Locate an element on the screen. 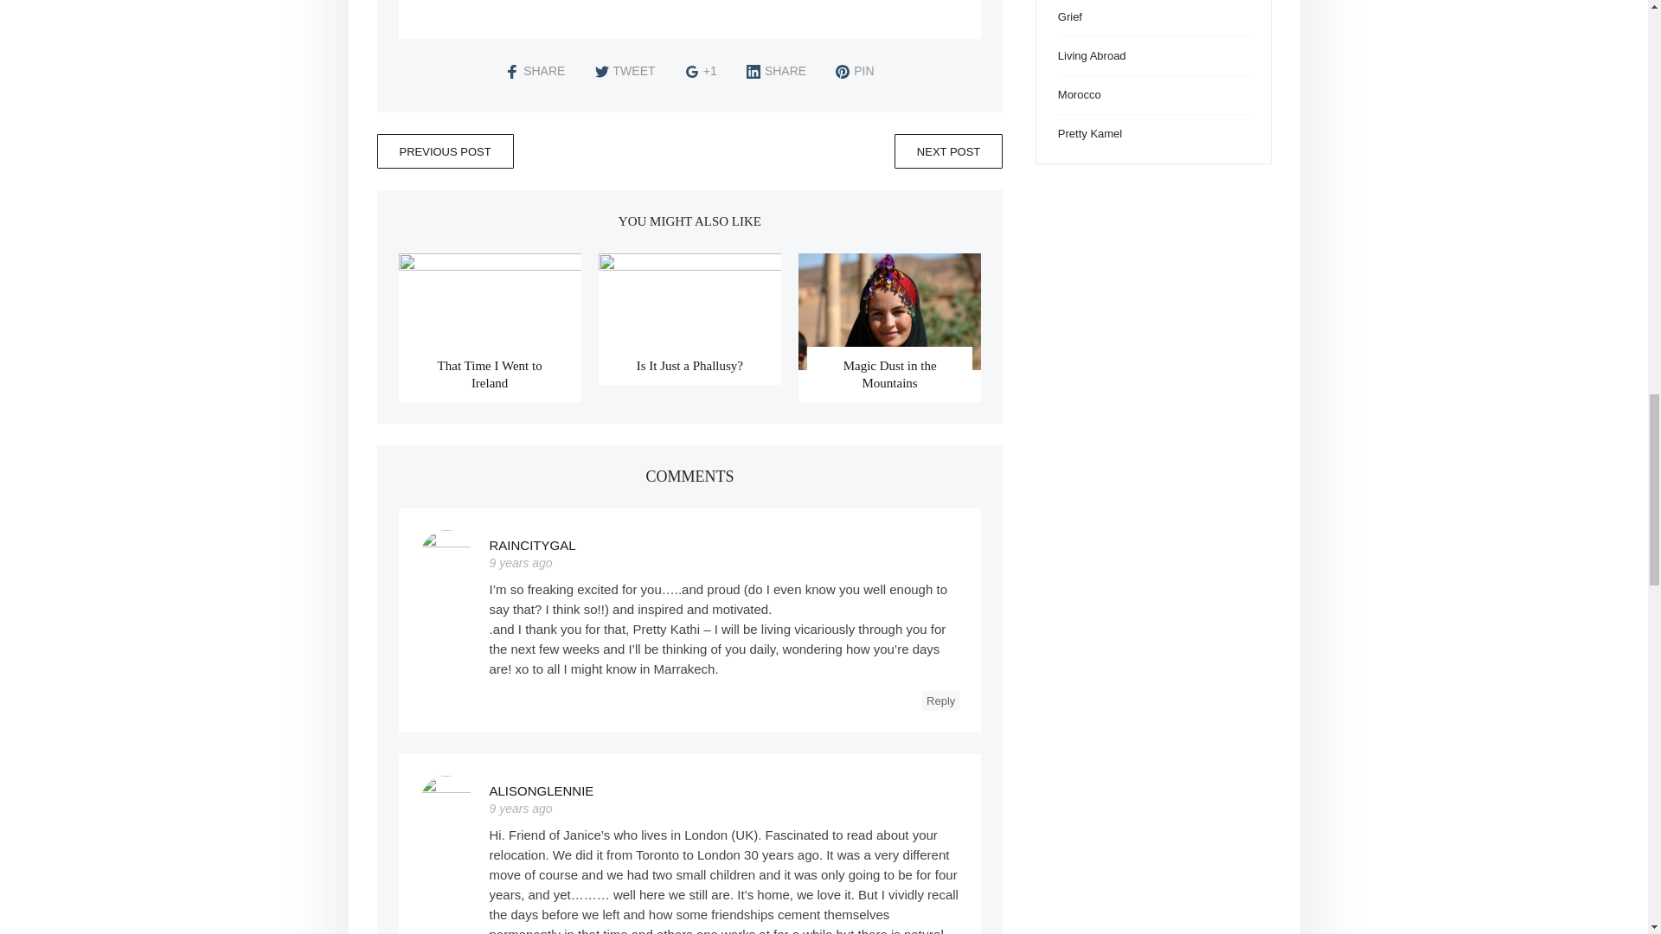 This screenshot has height=934, width=1661. Morocco is located at coordinates (1080, 93).